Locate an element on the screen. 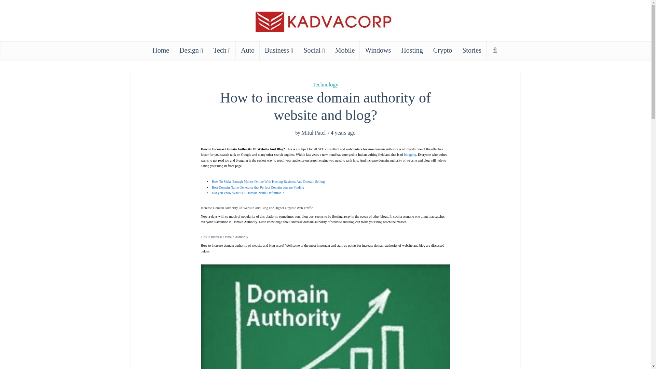 The height and width of the screenshot is (369, 656). Technology is located at coordinates (325, 84).